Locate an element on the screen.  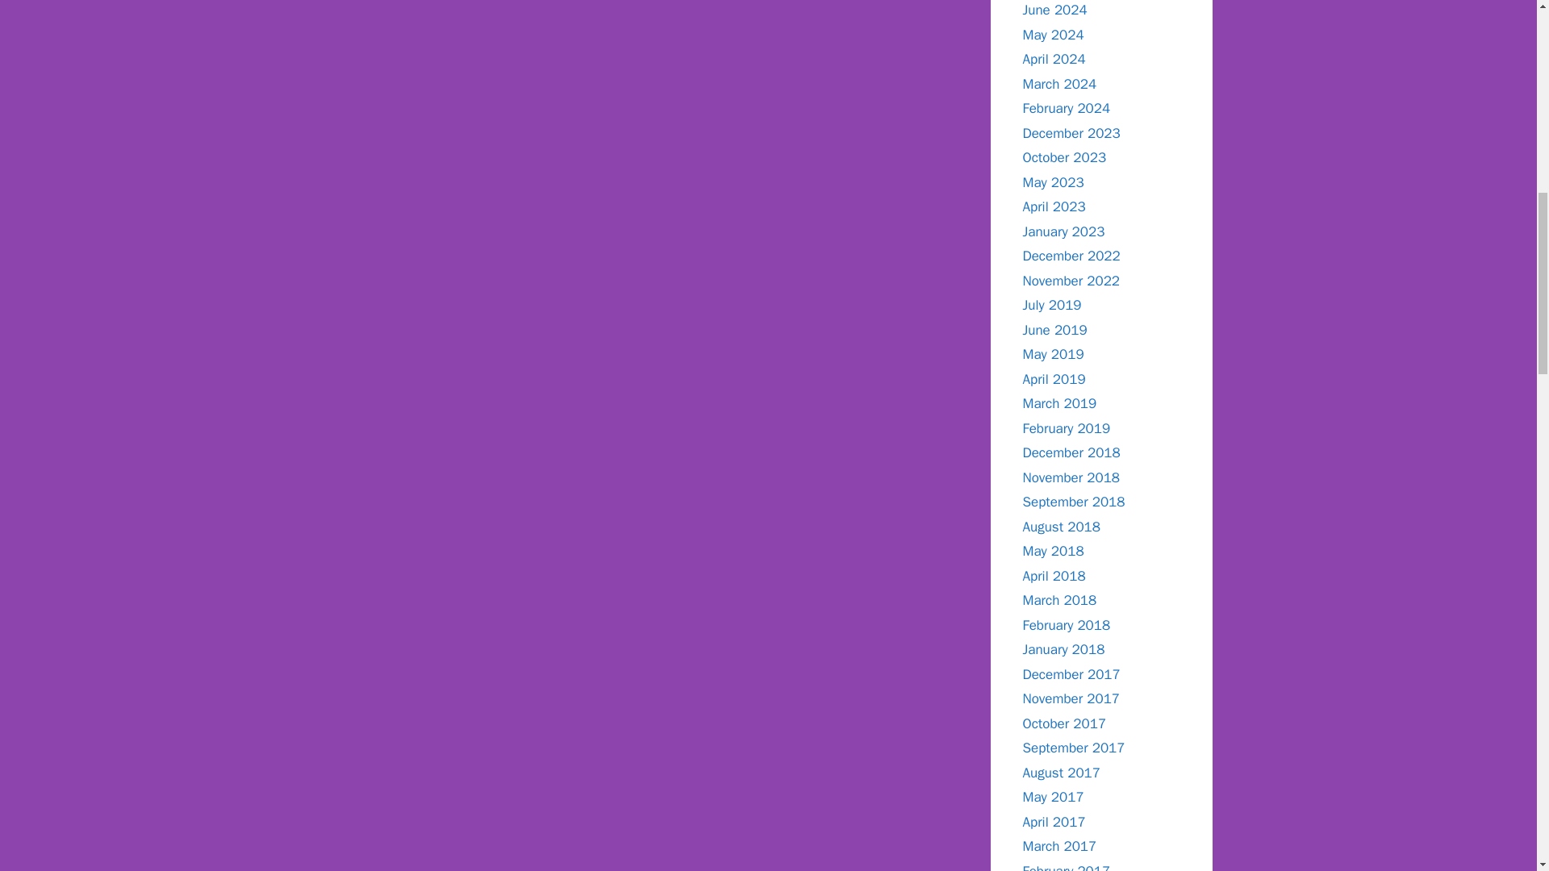
March 2019 is located at coordinates (1059, 403).